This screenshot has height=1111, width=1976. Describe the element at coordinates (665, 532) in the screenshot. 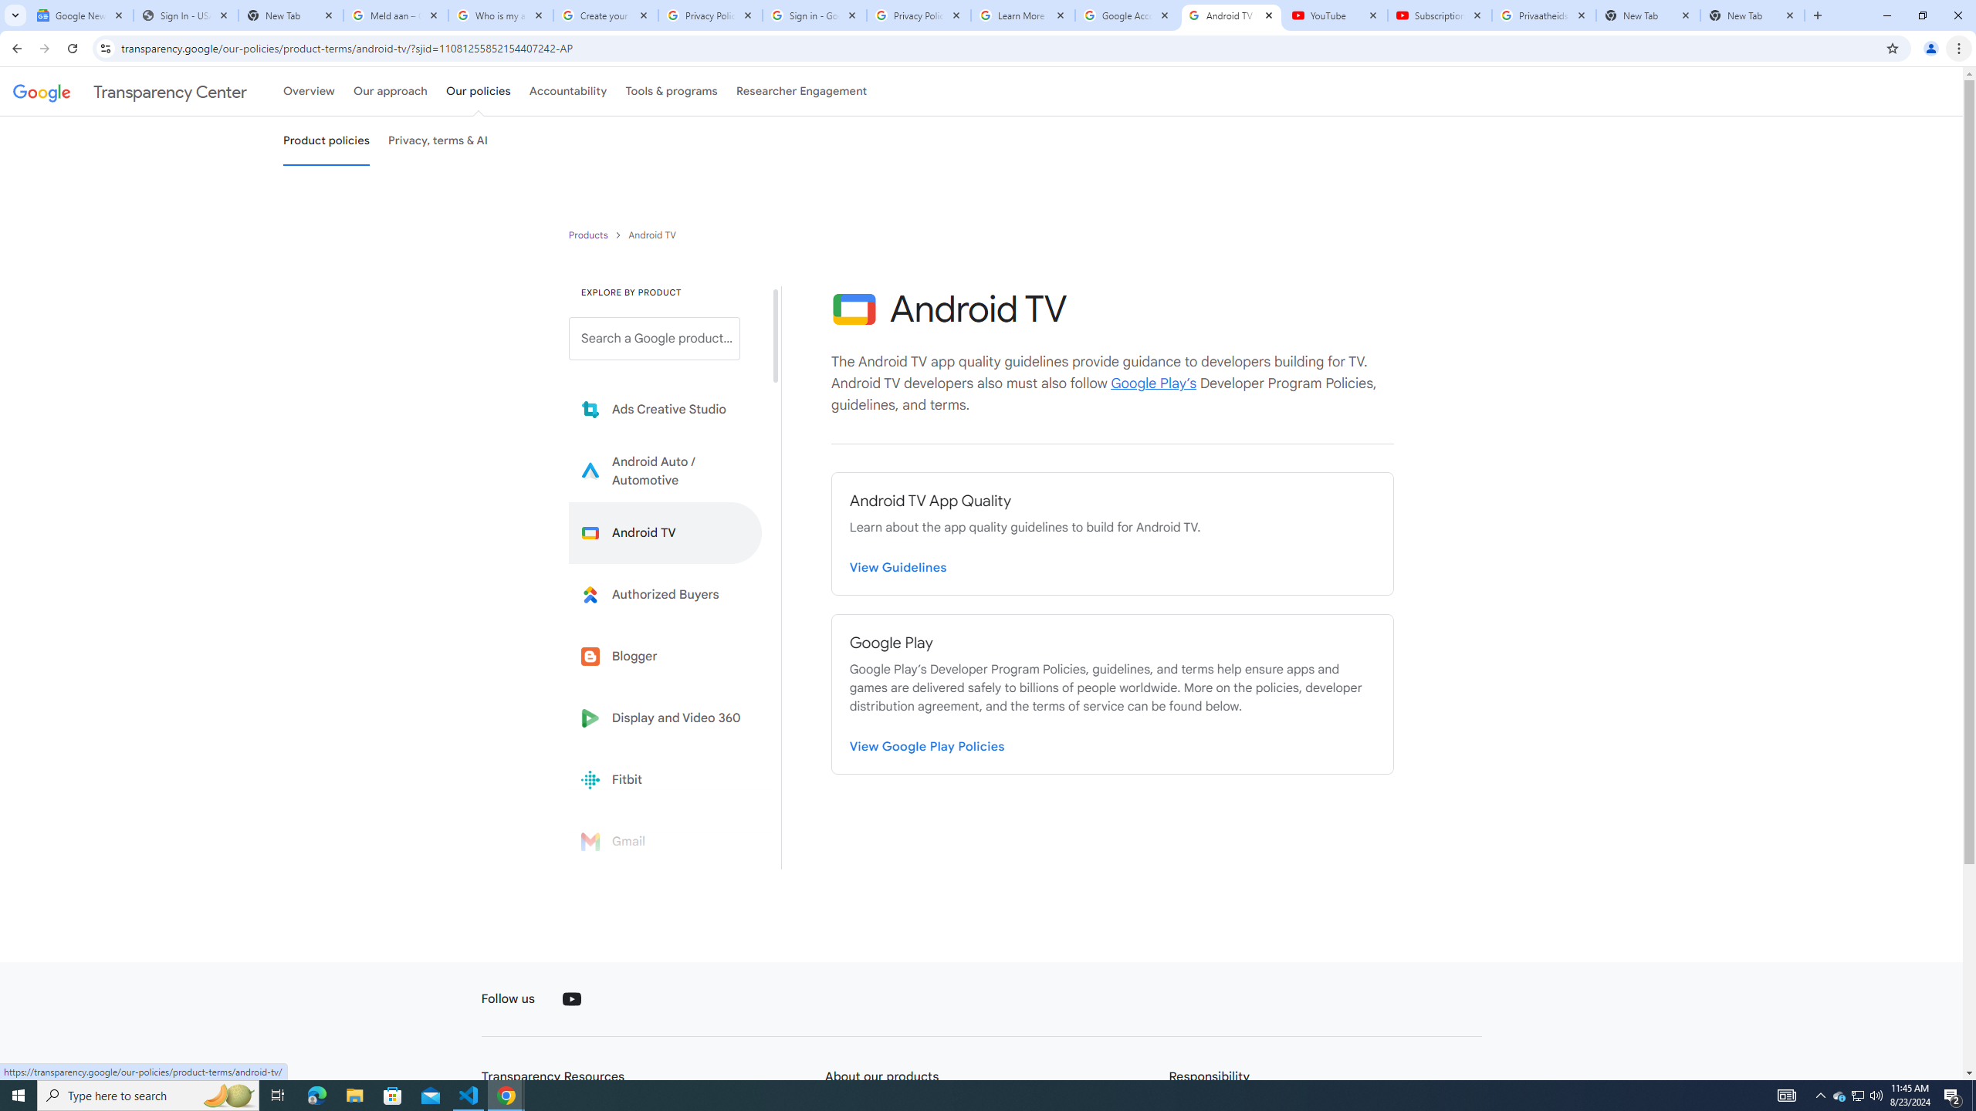

I see `Learn more about Android TV` at that location.